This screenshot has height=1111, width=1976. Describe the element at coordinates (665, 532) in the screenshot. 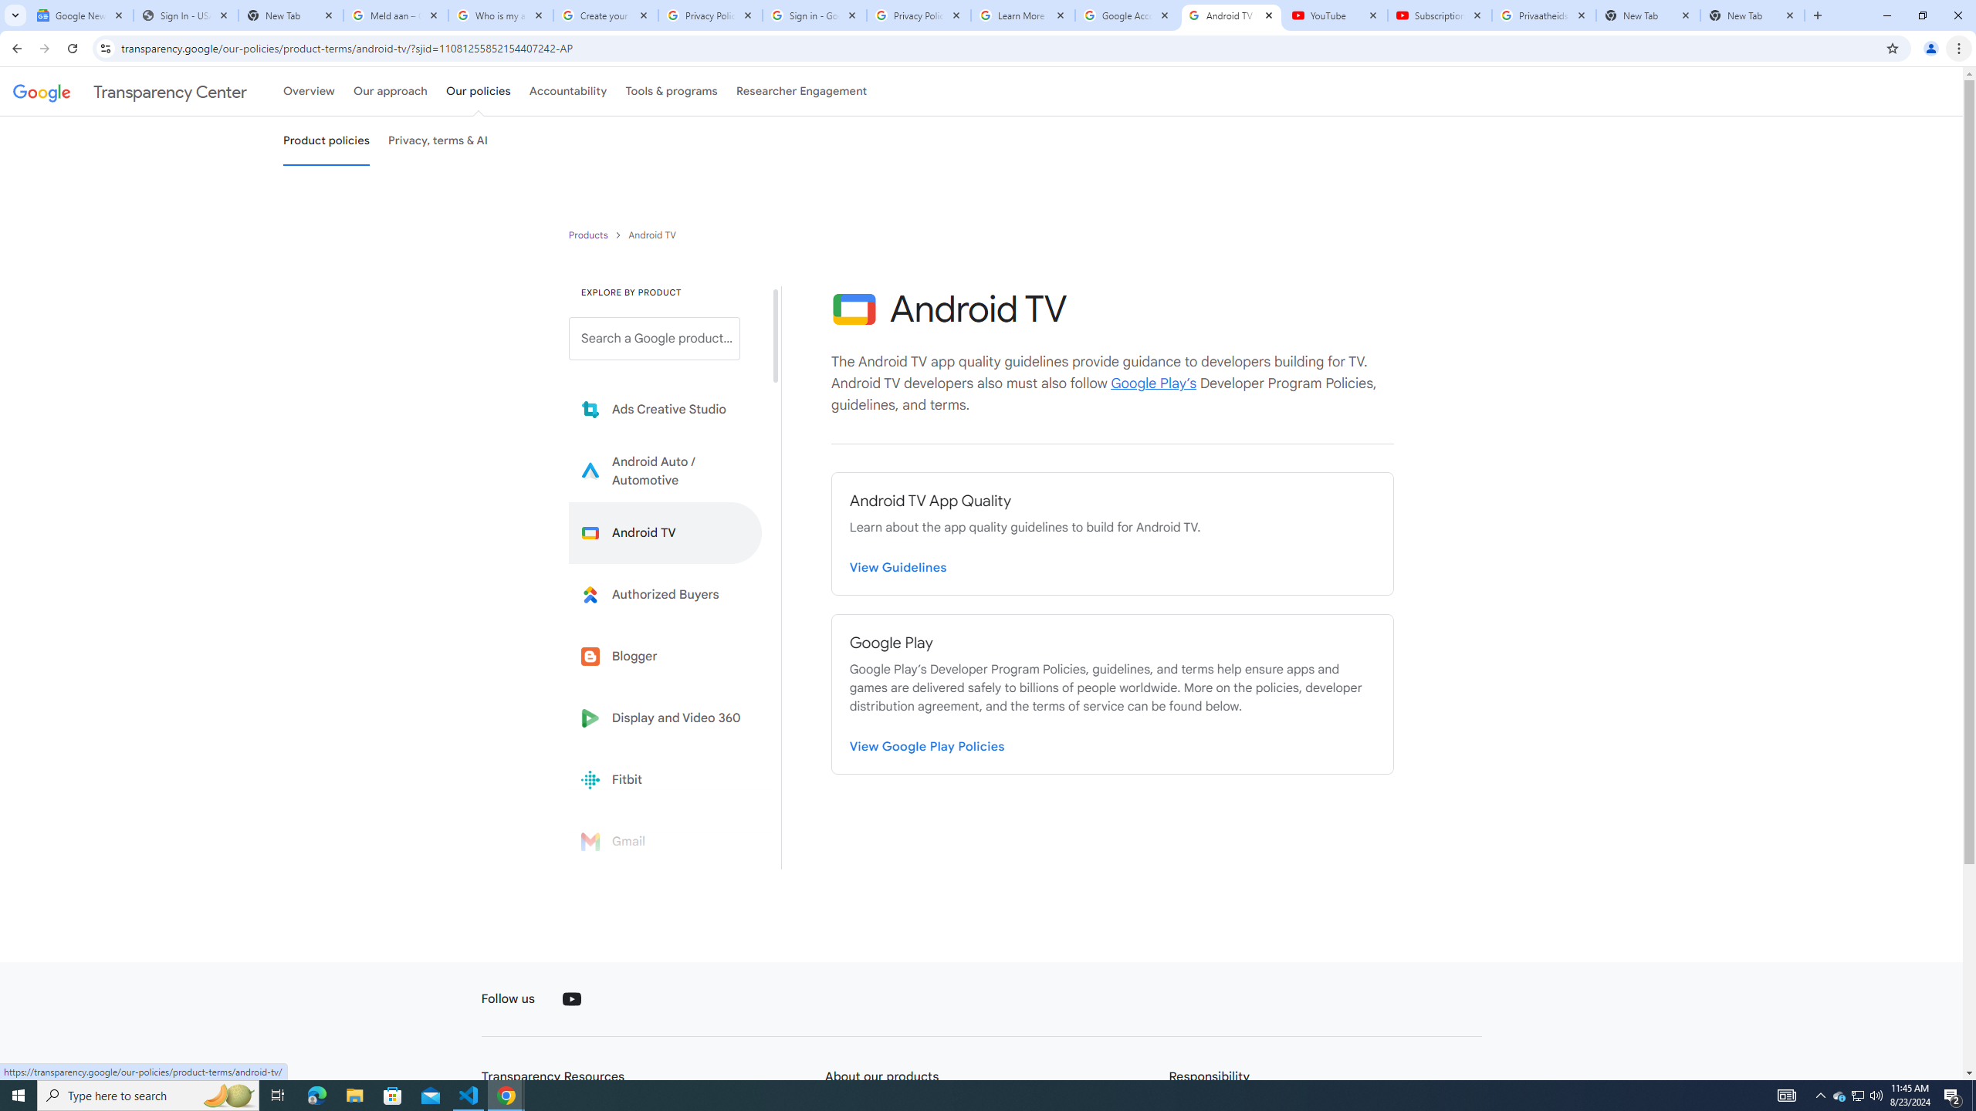

I see `Learn more about Android TV` at that location.